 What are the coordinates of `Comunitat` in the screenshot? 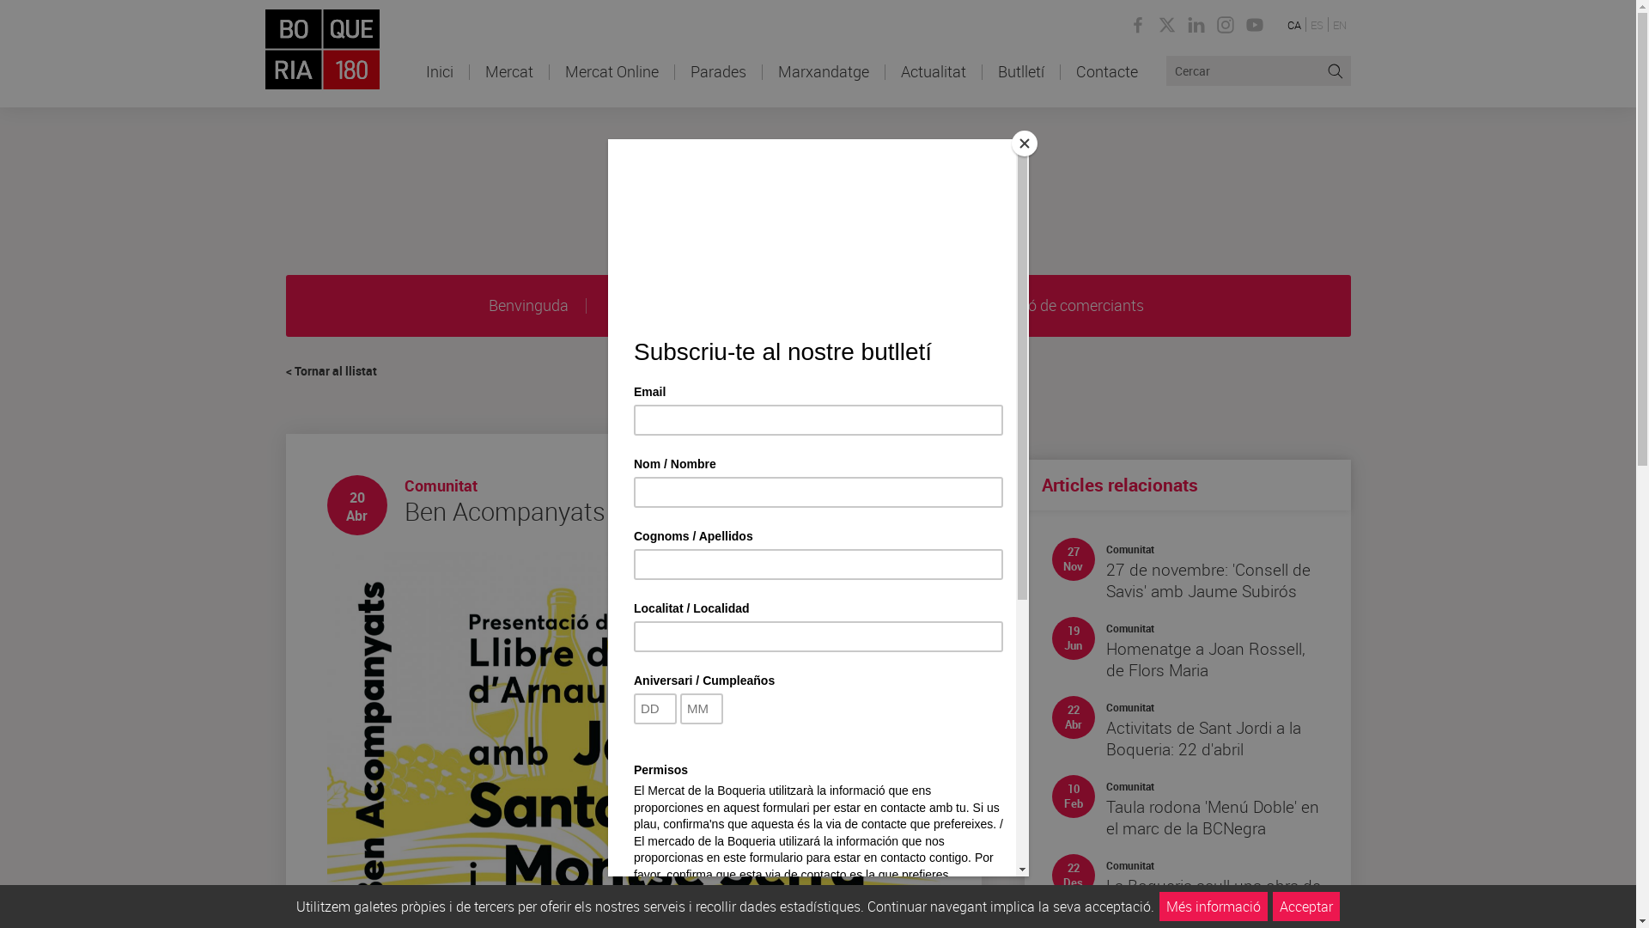 It's located at (1130, 550).